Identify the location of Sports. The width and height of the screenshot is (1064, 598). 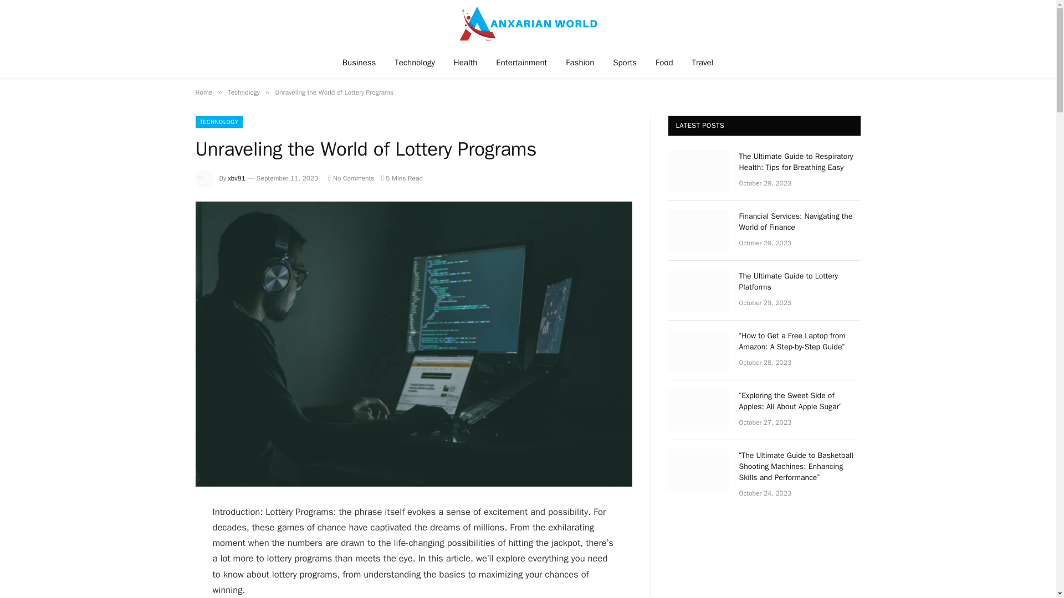
(624, 62).